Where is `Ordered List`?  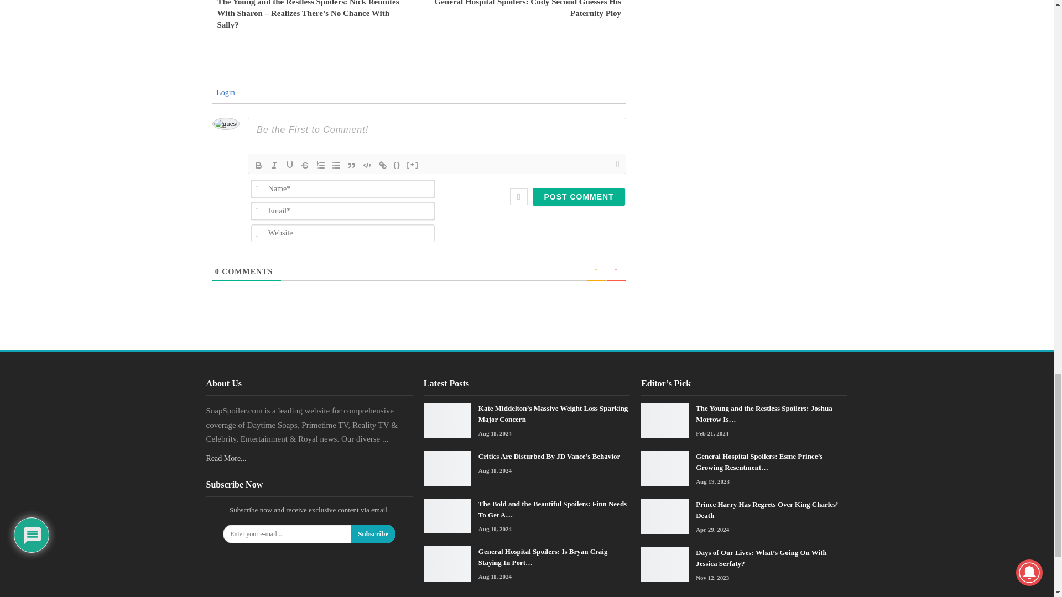
Ordered List is located at coordinates (321, 165).